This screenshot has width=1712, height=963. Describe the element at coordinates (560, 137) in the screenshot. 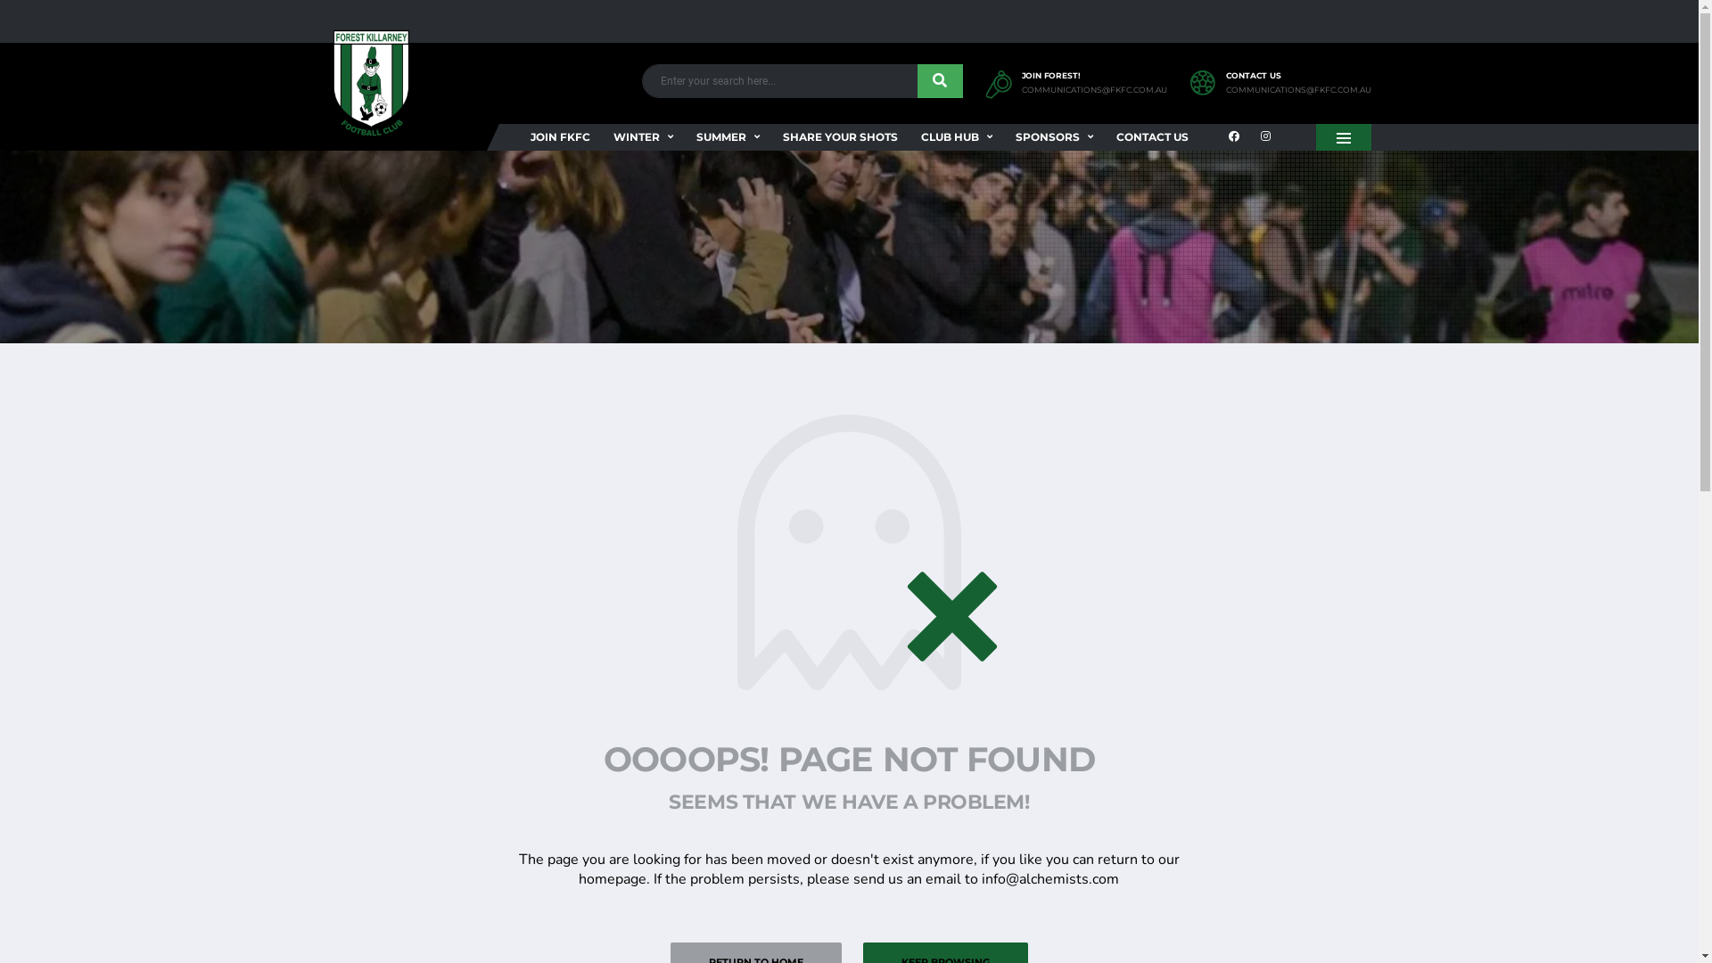

I see `JOIN FKFC` at that location.